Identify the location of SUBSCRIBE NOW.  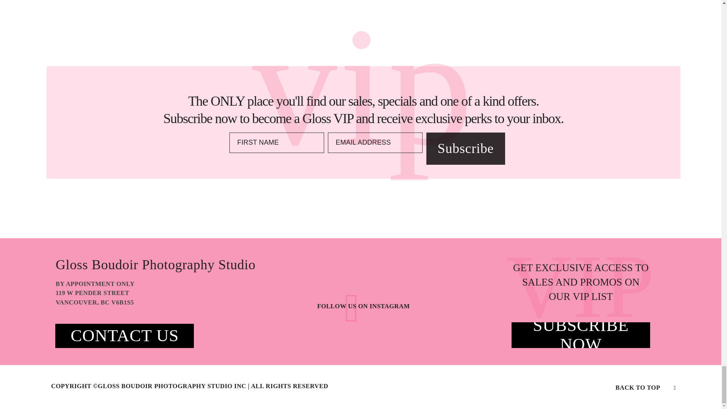
(581, 335).